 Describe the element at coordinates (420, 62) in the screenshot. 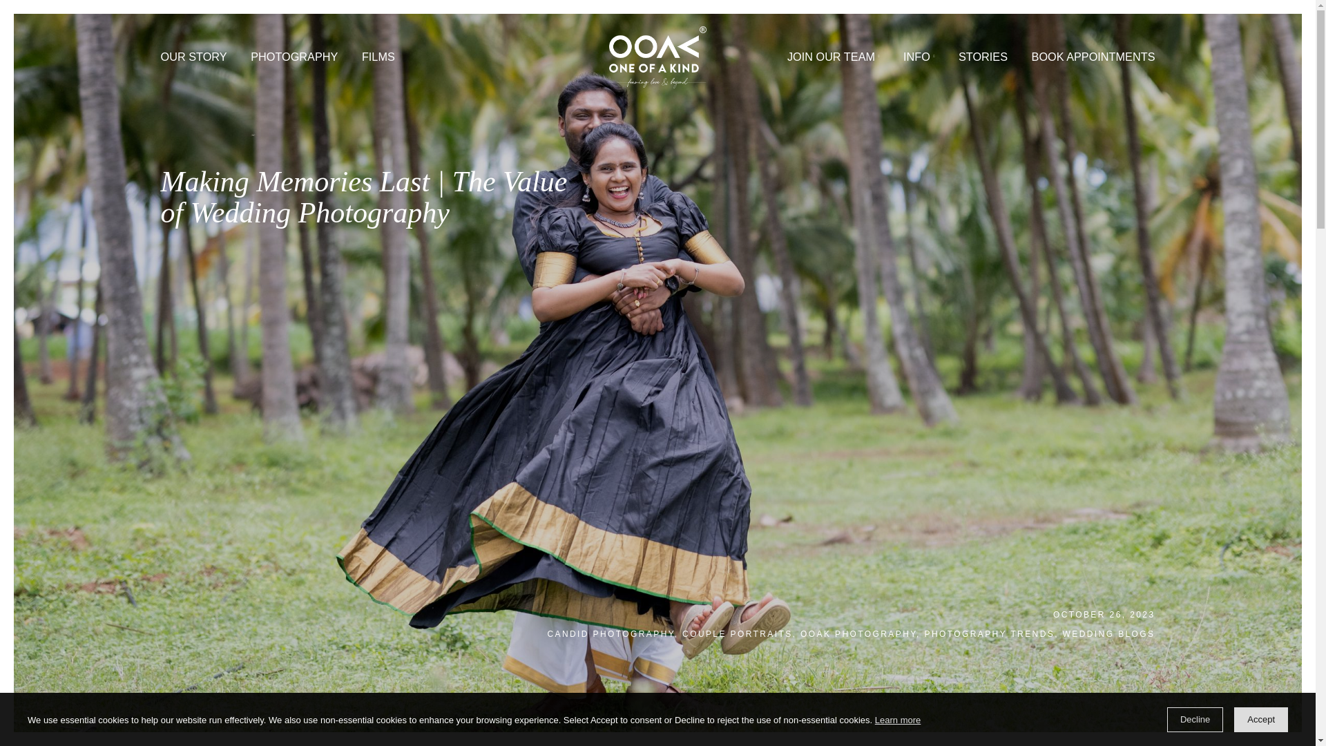

I see `FILMS` at that location.